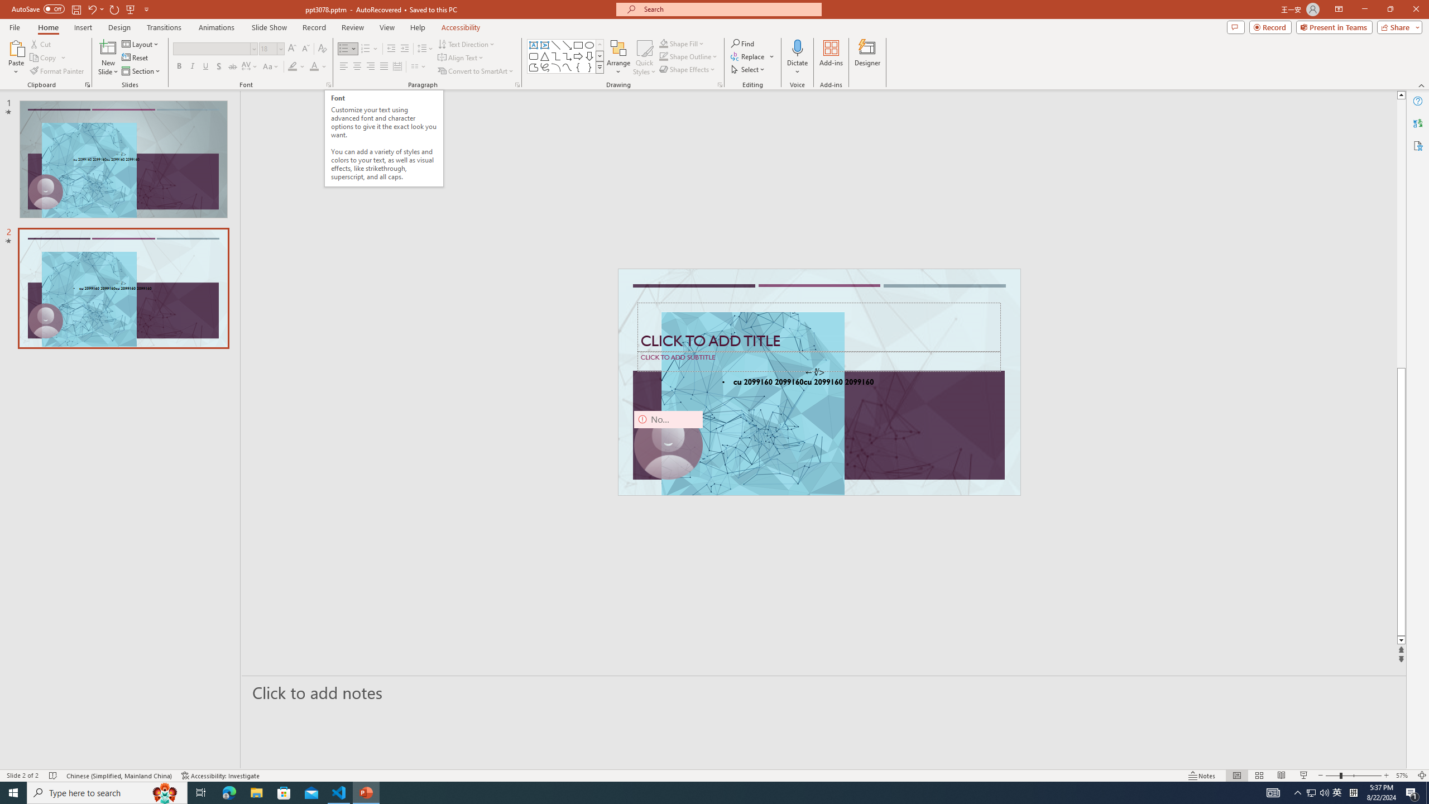  What do you see at coordinates (314, 67) in the screenshot?
I see `Font Color Red` at bounding box center [314, 67].